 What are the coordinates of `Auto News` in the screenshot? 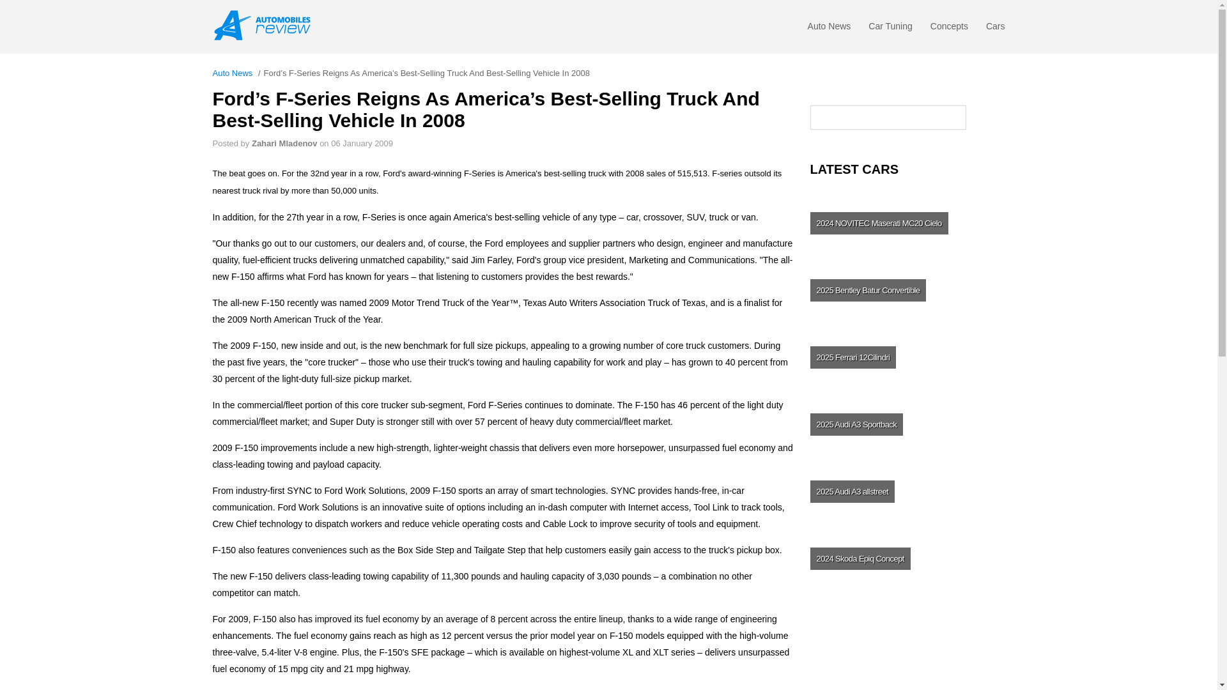 It's located at (830, 29).